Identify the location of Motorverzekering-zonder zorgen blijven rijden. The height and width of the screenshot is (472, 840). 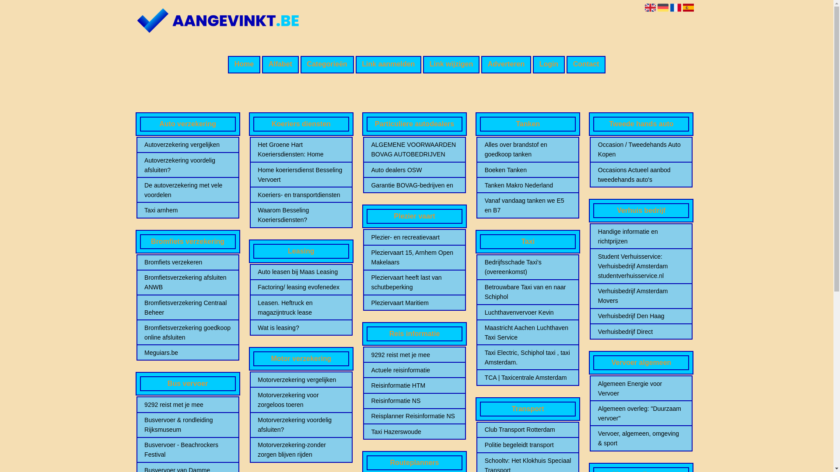
(301, 450).